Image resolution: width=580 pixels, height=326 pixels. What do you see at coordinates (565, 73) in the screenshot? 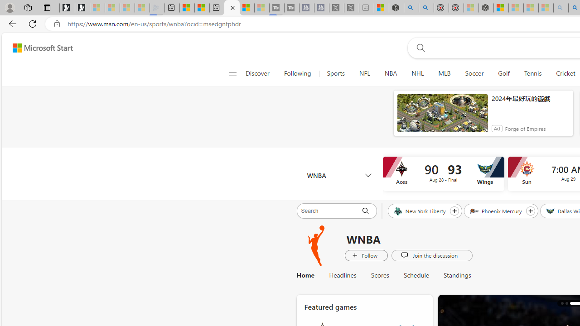
I see `Cricket` at bounding box center [565, 73].